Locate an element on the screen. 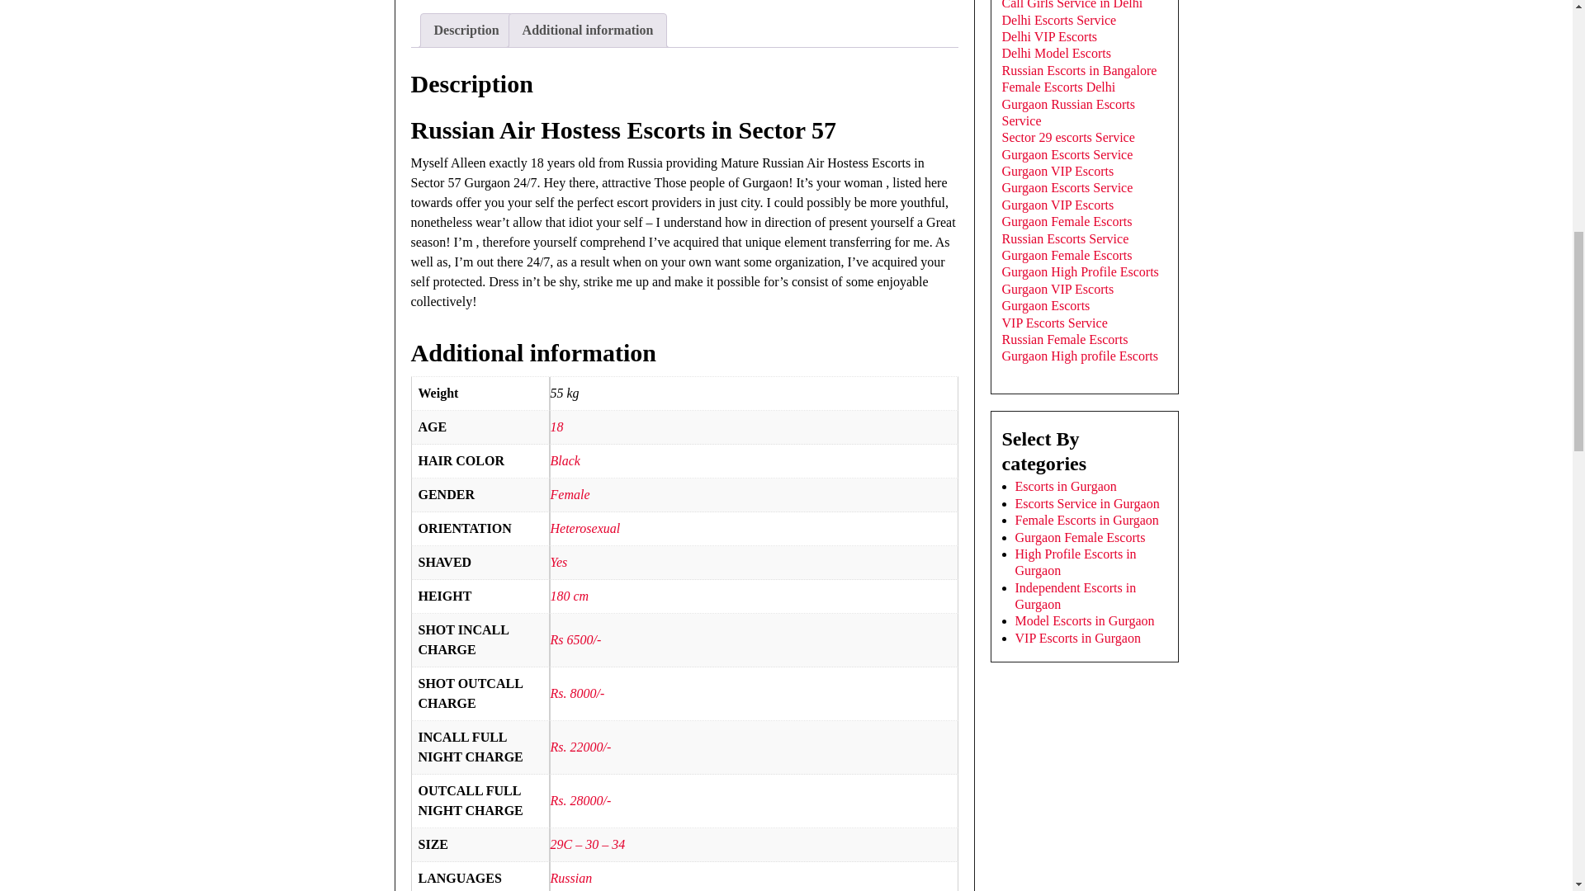 The image size is (1585, 891). 18 is located at coordinates (556, 426).